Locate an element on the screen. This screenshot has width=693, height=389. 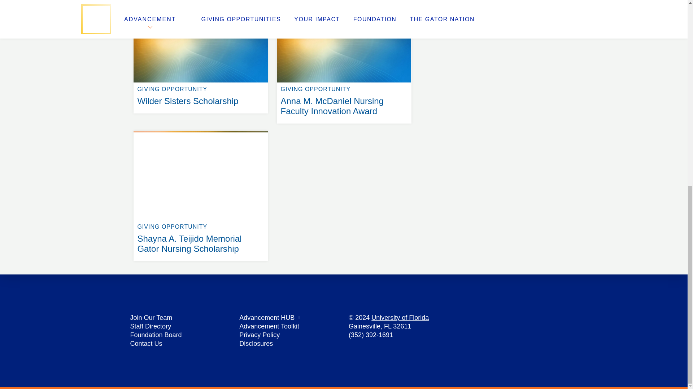
Foundation Board is located at coordinates (156, 335).